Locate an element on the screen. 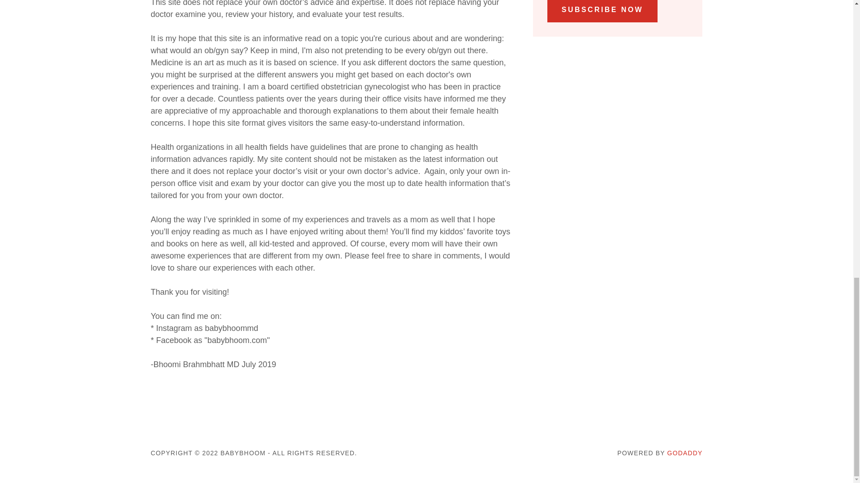 The height and width of the screenshot is (483, 860). GODADDY is located at coordinates (684, 453).